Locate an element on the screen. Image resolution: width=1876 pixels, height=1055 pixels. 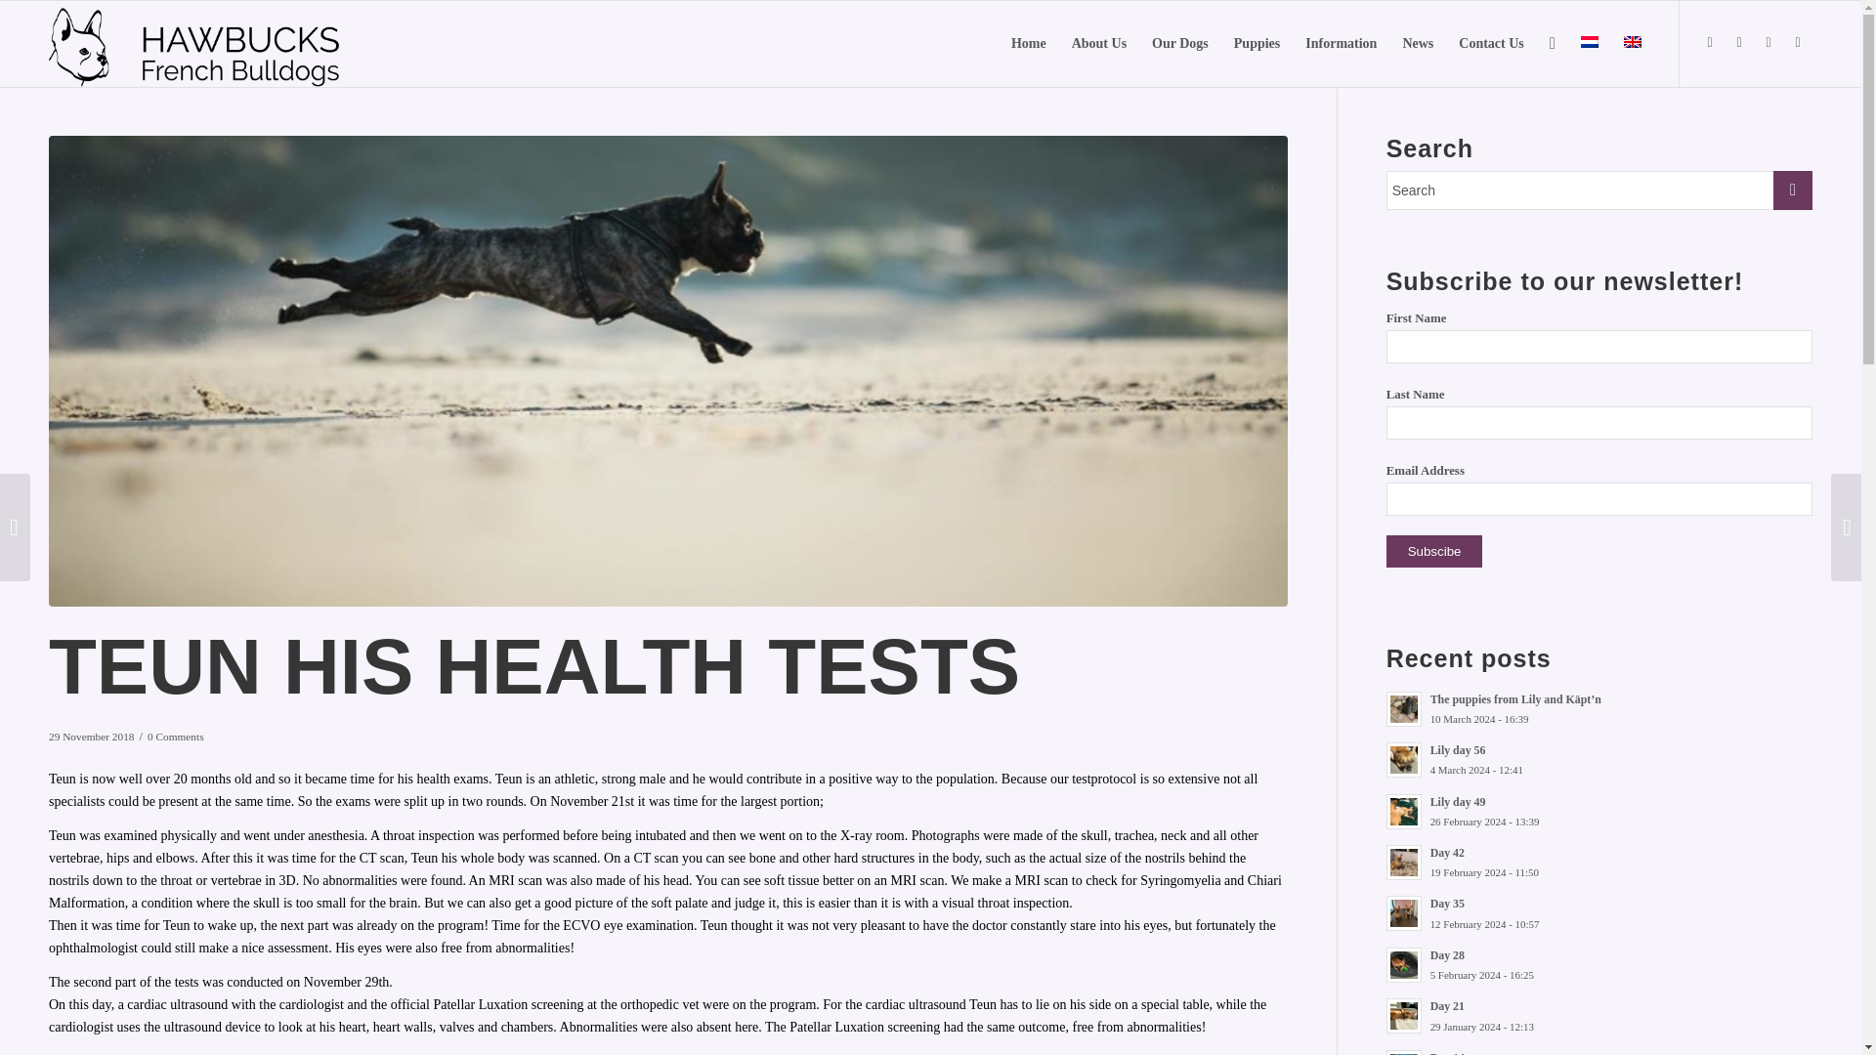
Youtube is located at coordinates (1798, 43).